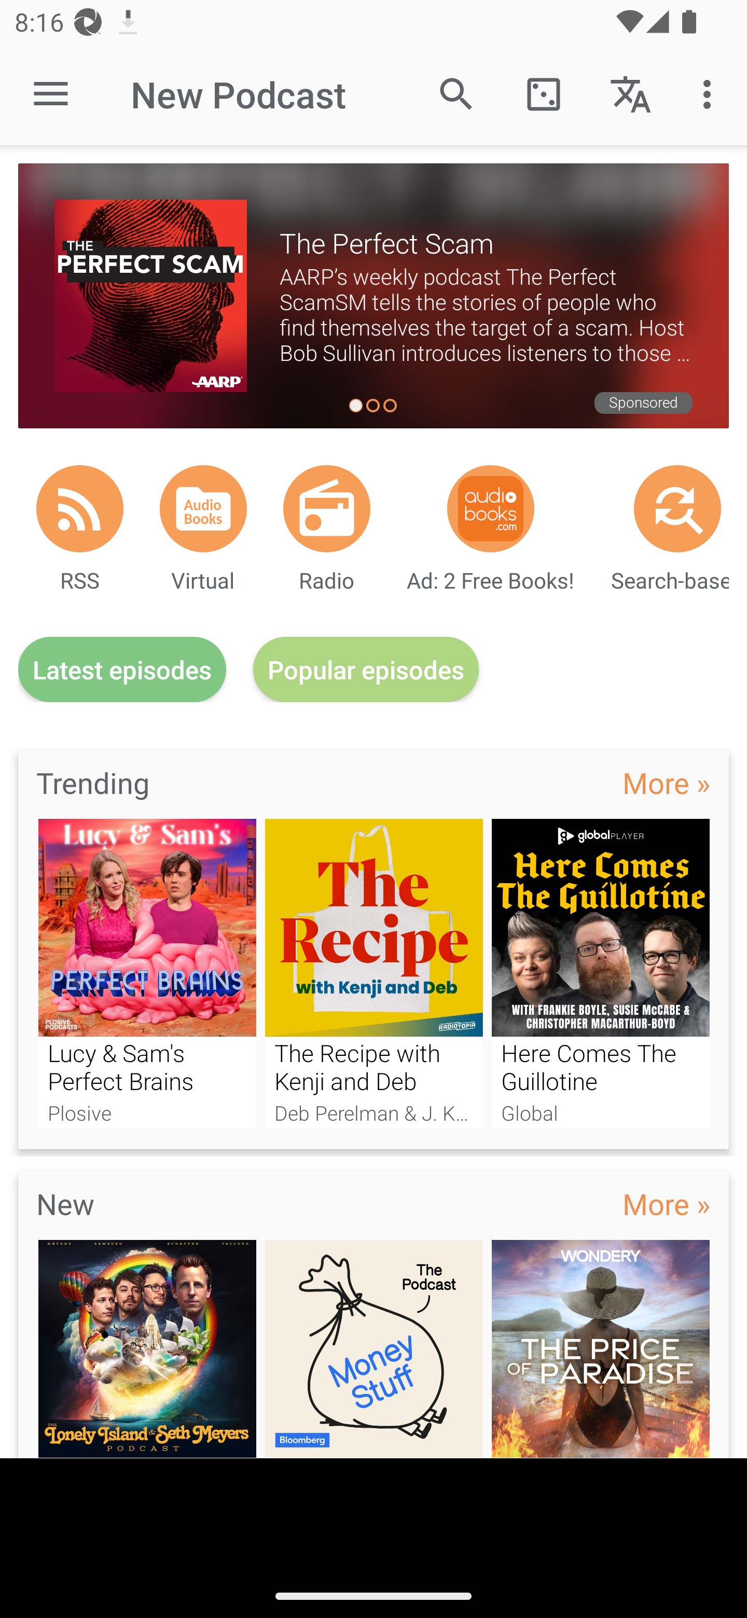 This screenshot has width=747, height=1618. Describe the element at coordinates (457, 93) in the screenshot. I see `Search` at that location.